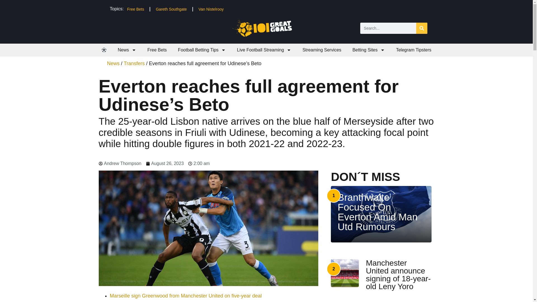 The width and height of the screenshot is (537, 302). I want to click on Gareth Southgate, so click(171, 9).